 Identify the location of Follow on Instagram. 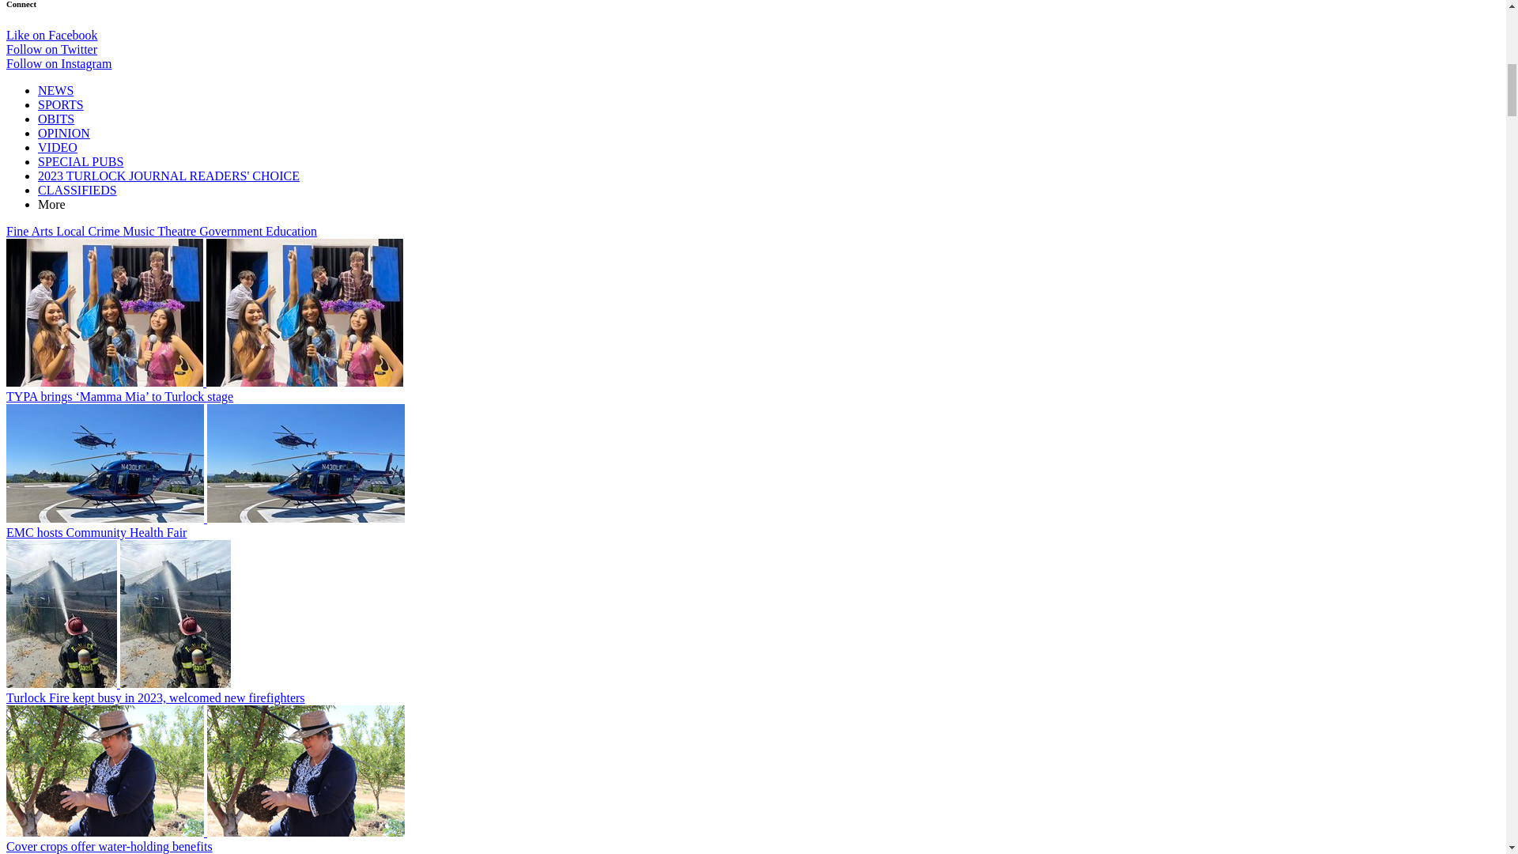
(59, 63).